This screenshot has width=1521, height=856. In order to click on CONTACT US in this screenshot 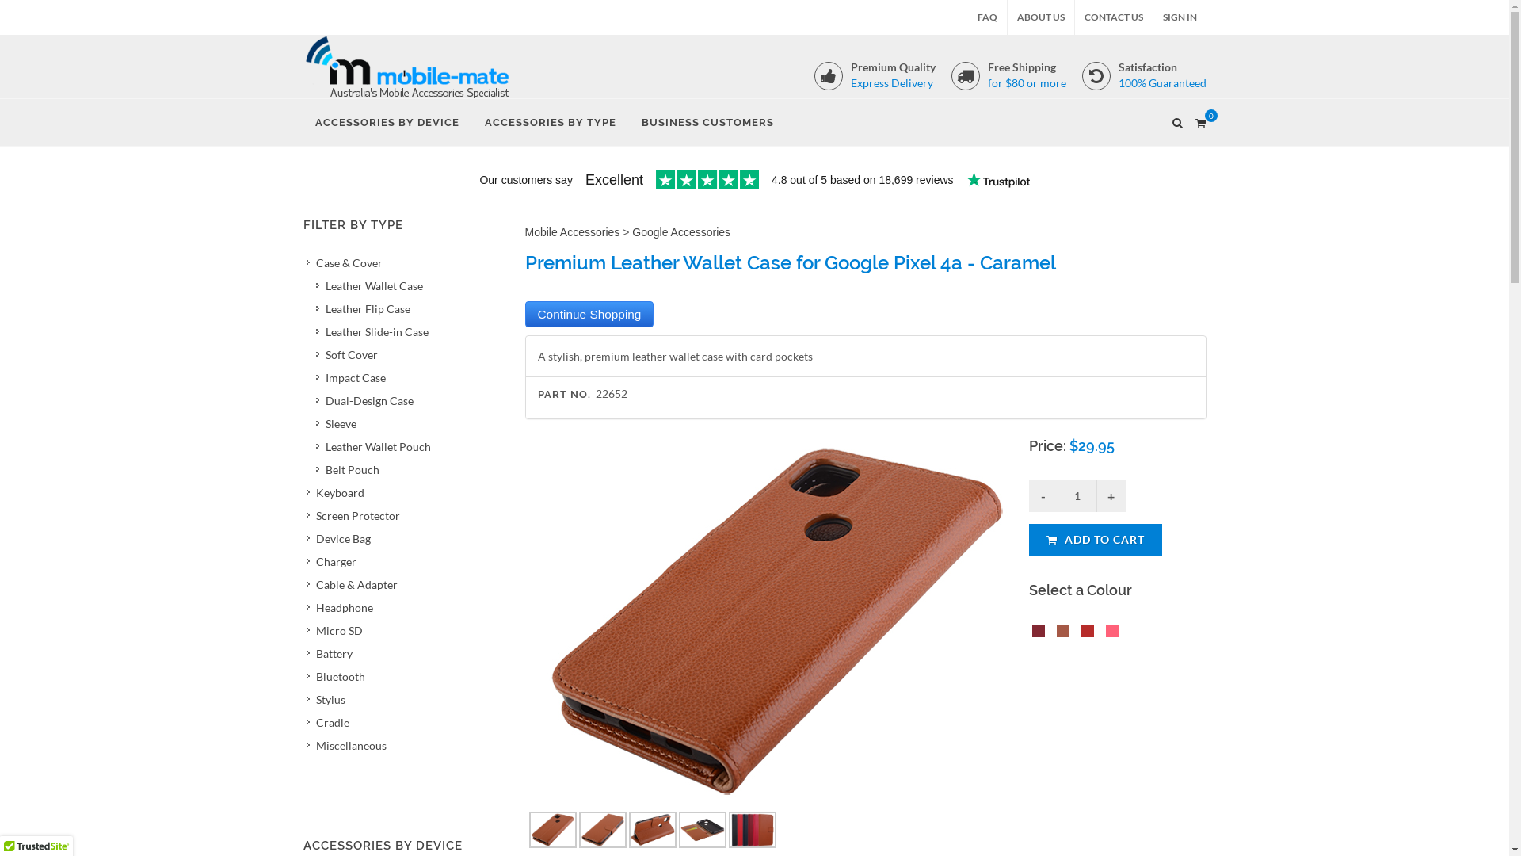, I will do `click(1113, 17)`.